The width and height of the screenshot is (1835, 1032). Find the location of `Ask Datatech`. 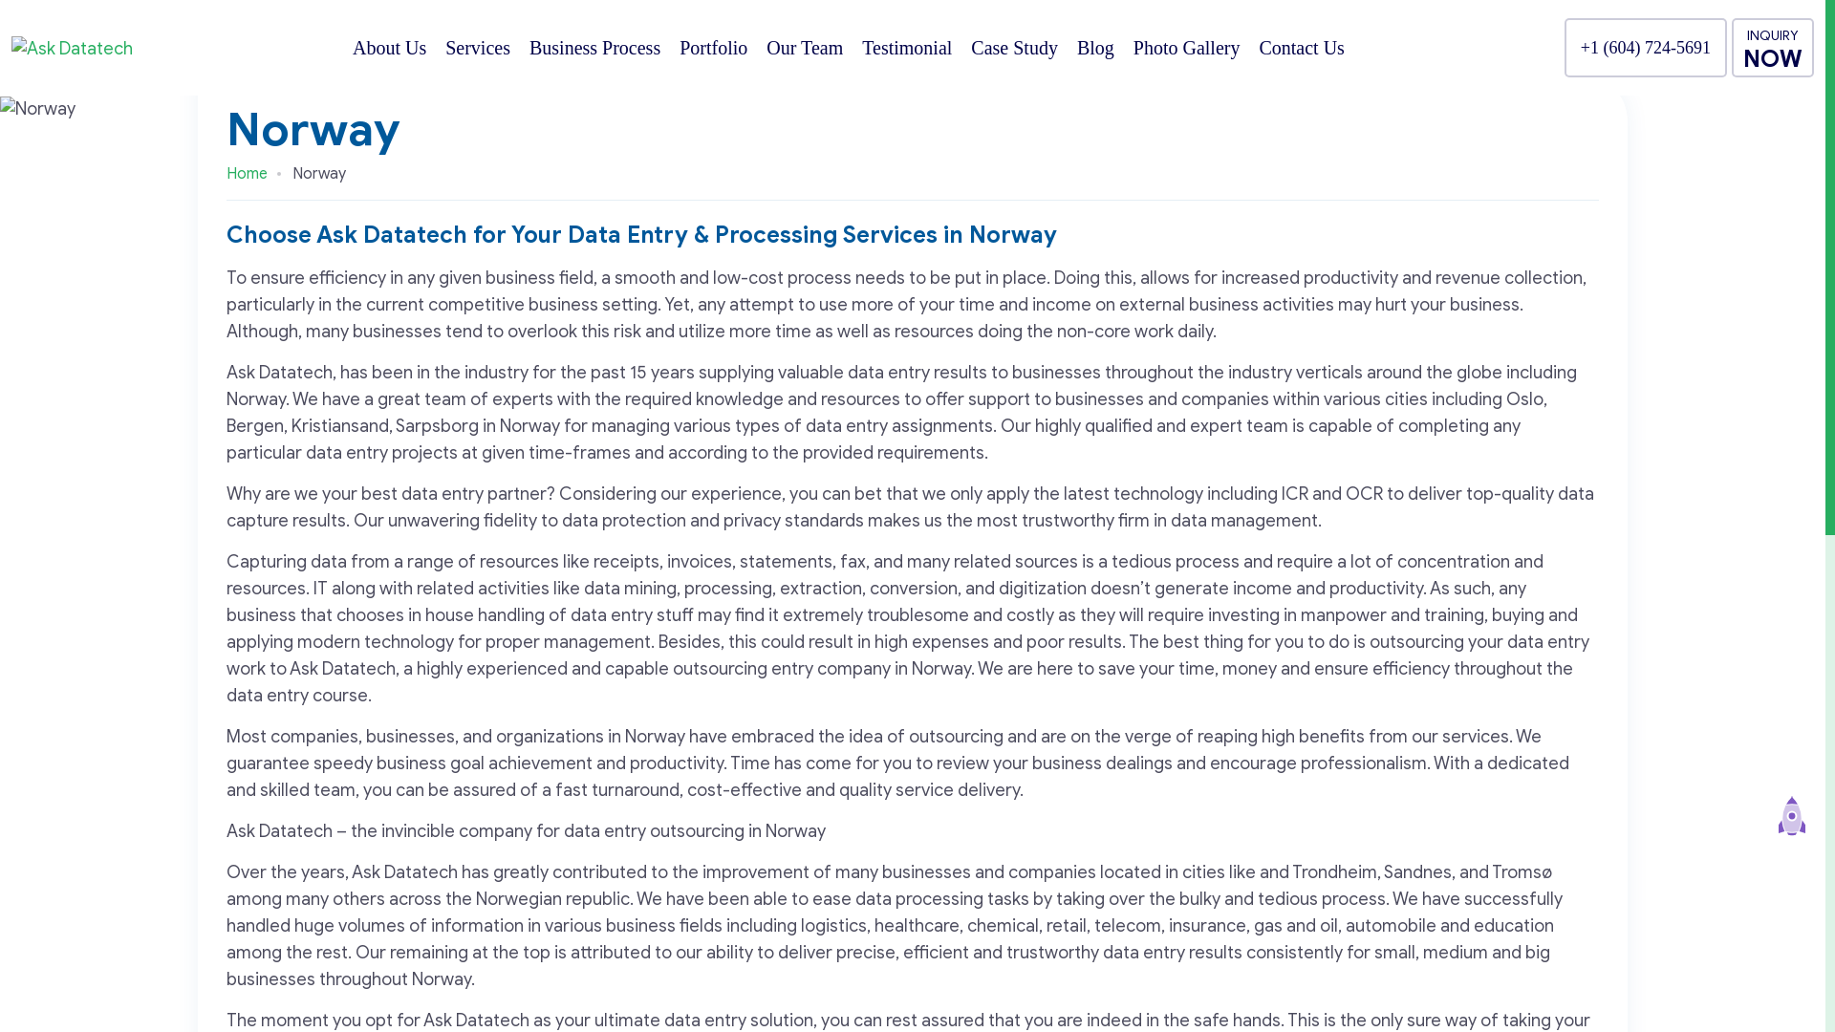

Ask Datatech is located at coordinates (73, 48).